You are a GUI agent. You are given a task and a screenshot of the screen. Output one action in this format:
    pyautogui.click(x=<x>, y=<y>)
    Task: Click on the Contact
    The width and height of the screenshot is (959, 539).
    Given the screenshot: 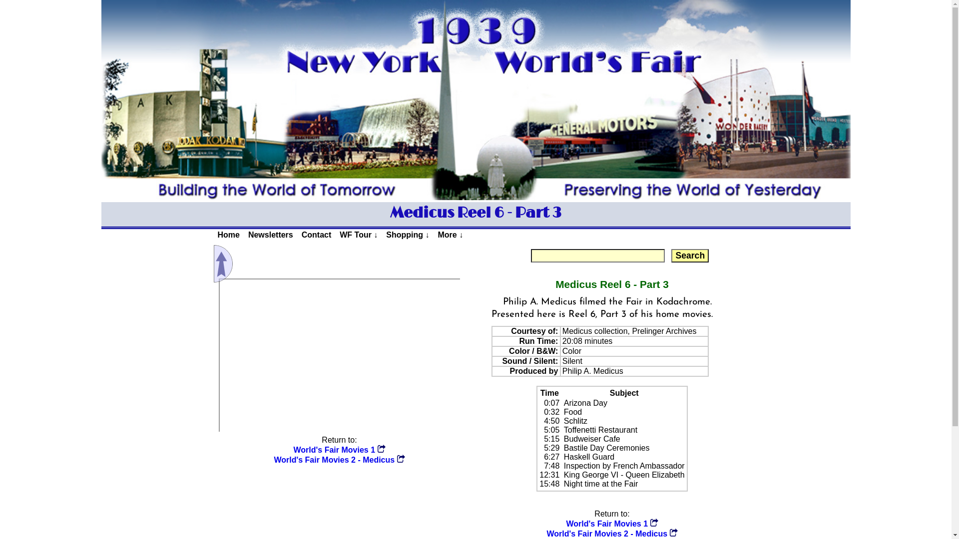 What is the action you would take?
    pyautogui.click(x=317, y=236)
    